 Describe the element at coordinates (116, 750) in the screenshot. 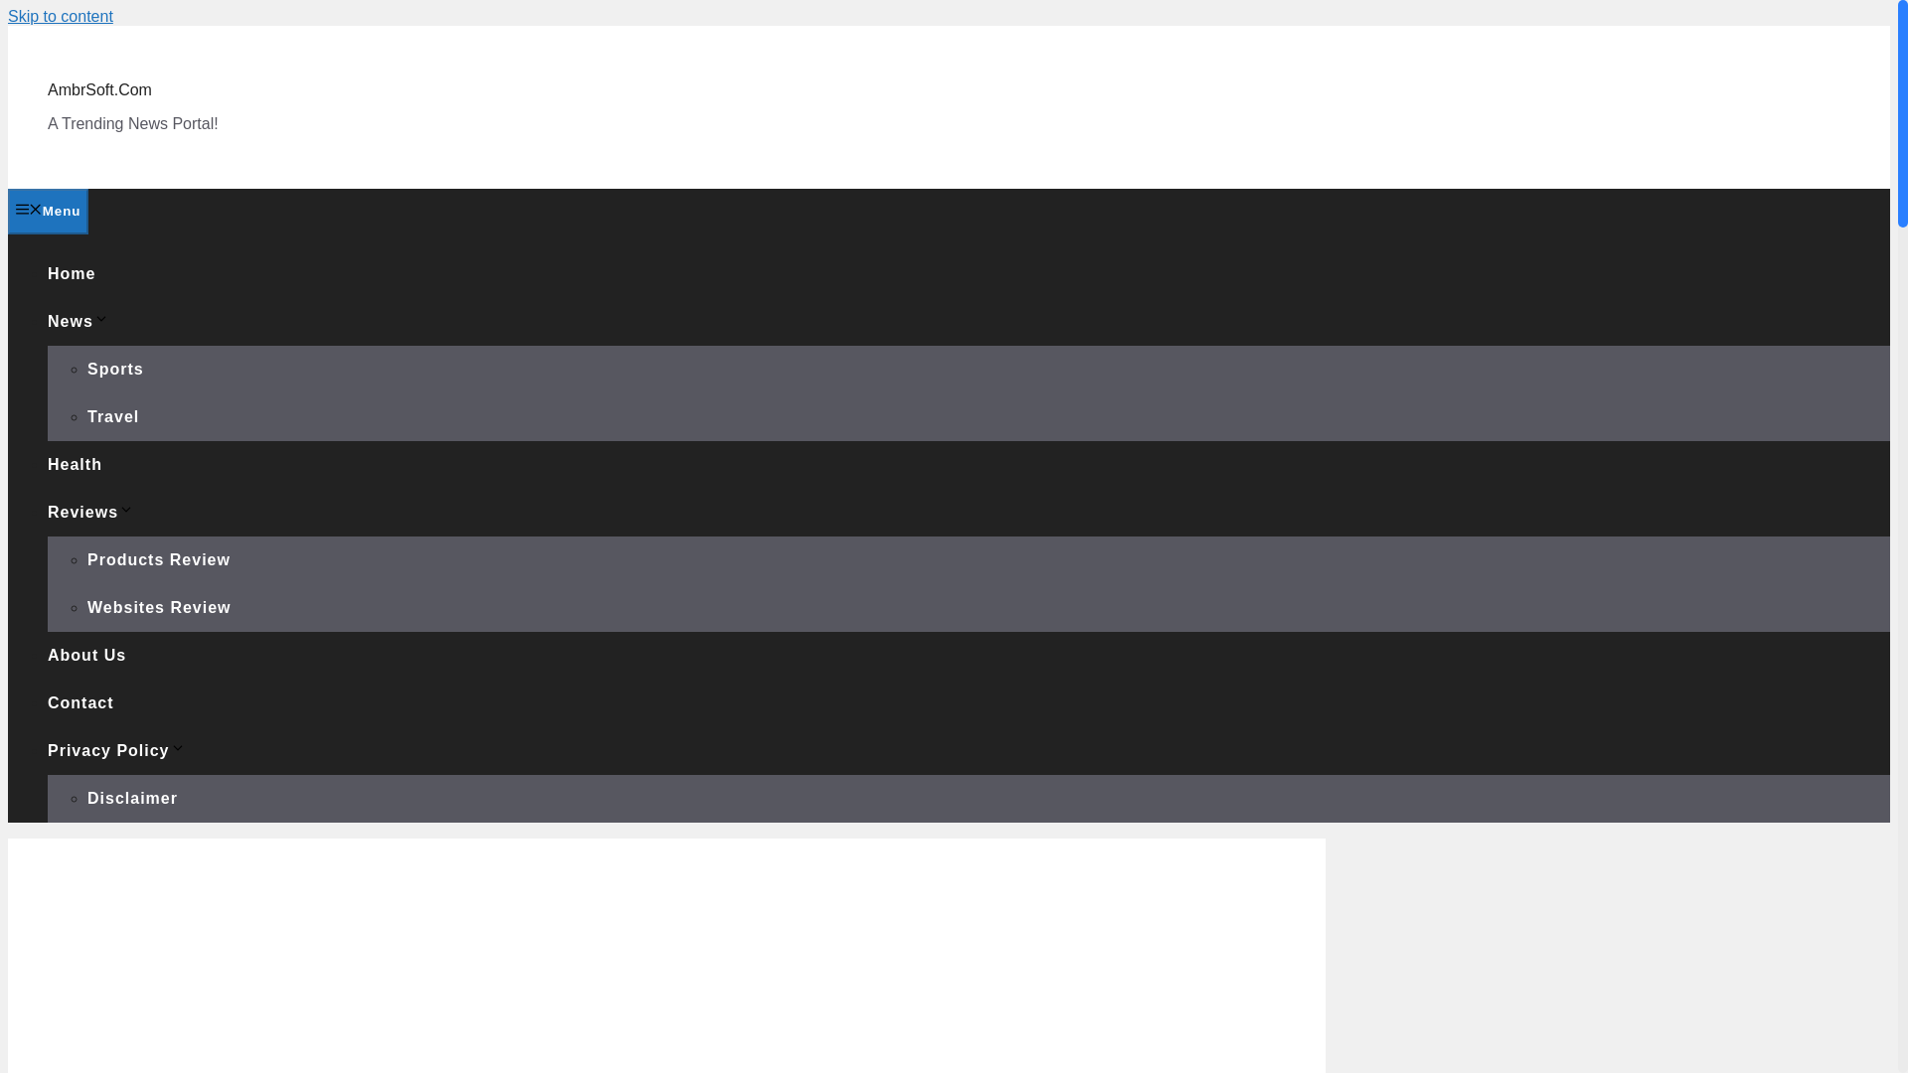

I see `Privacy Policy` at that location.